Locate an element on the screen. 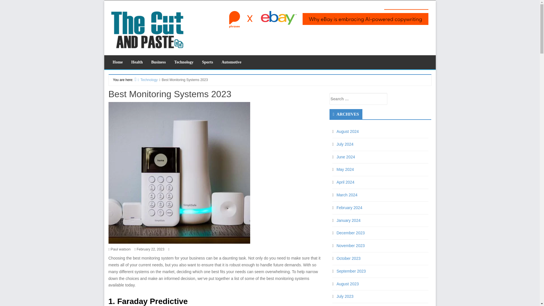 Image resolution: width=544 pixels, height=306 pixels. June 2023 is located at coordinates (346, 296).